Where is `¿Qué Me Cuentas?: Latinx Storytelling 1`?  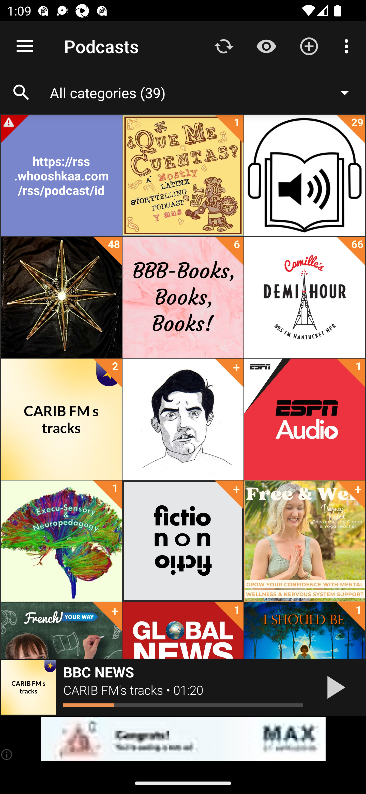
¿Qué Me Cuentas?: Latinx Storytelling 1 is located at coordinates (183, 175).